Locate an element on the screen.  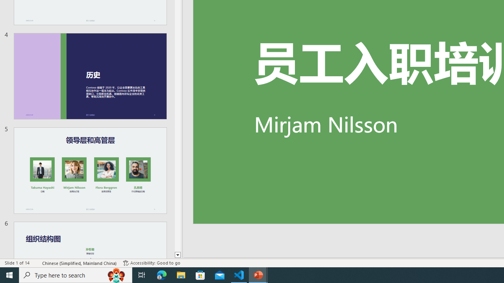
Spell Check  is located at coordinates (36, 263).